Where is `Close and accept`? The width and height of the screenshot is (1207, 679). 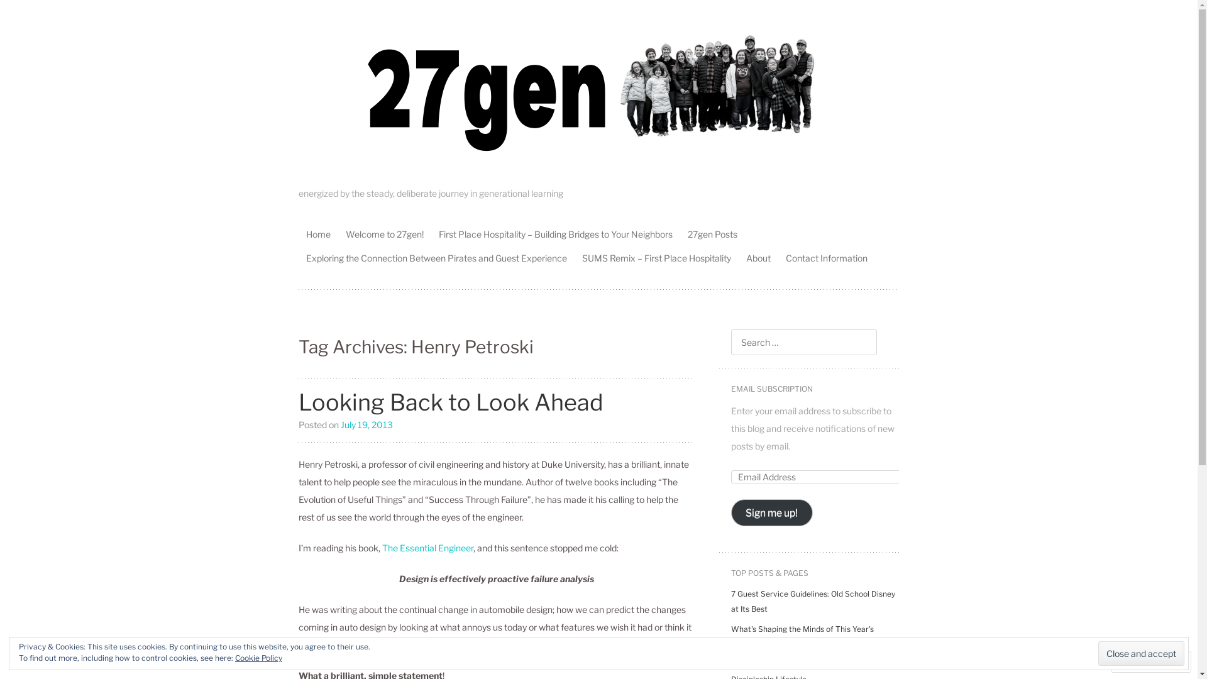
Close and accept is located at coordinates (1142, 654).